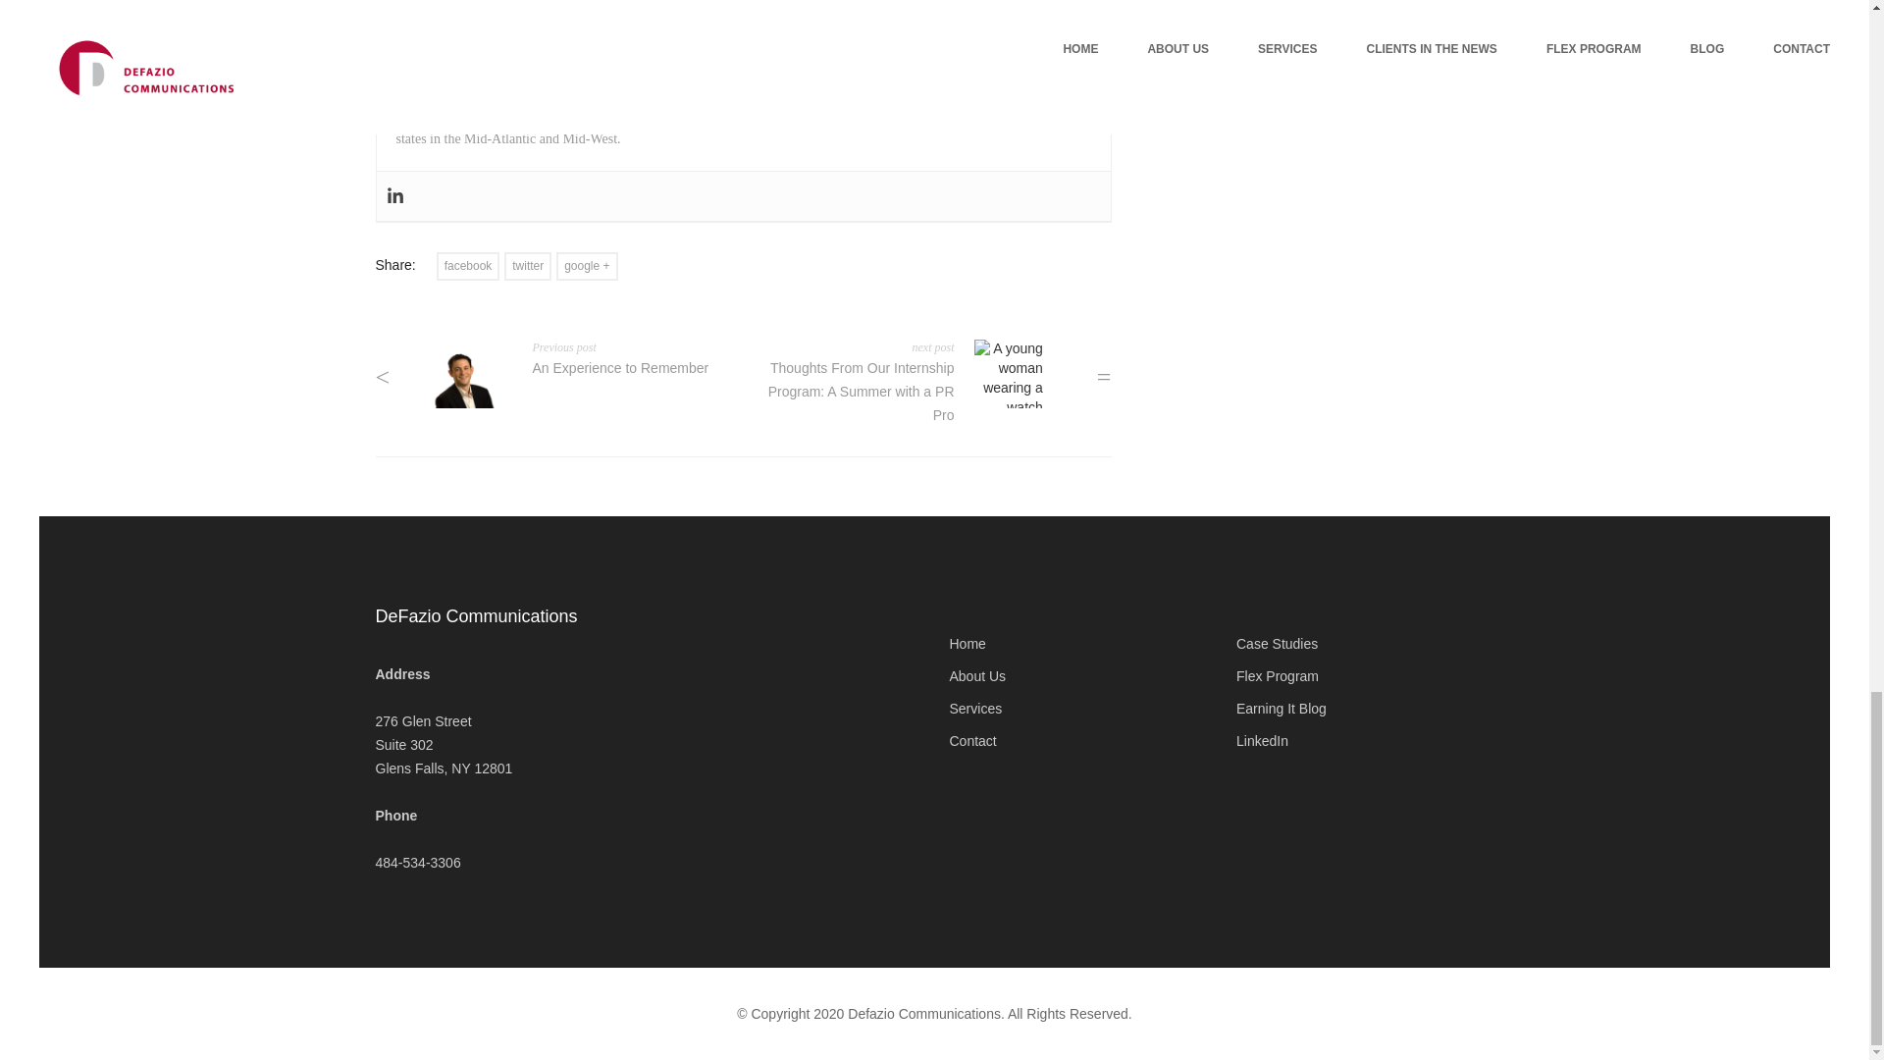  What do you see at coordinates (394, 196) in the screenshot?
I see `Linkedin` at bounding box center [394, 196].